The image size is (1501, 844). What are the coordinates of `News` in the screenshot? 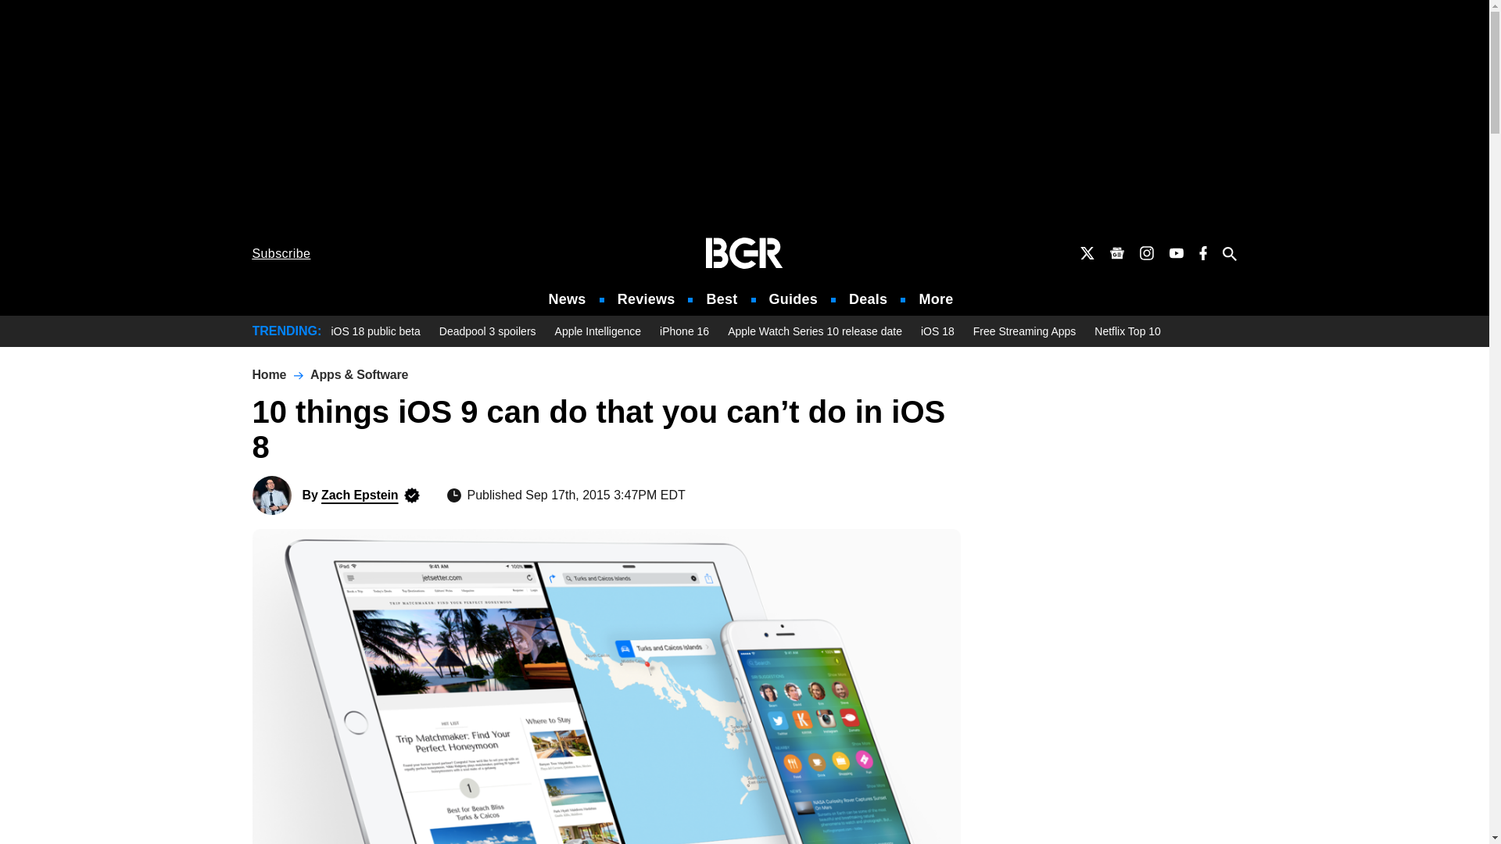 It's located at (568, 299).